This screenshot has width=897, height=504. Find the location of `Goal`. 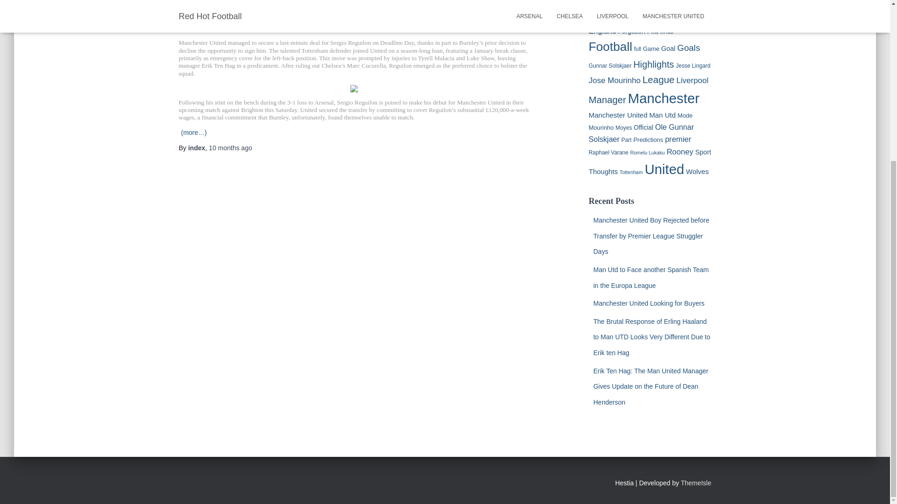

Goal is located at coordinates (668, 49).